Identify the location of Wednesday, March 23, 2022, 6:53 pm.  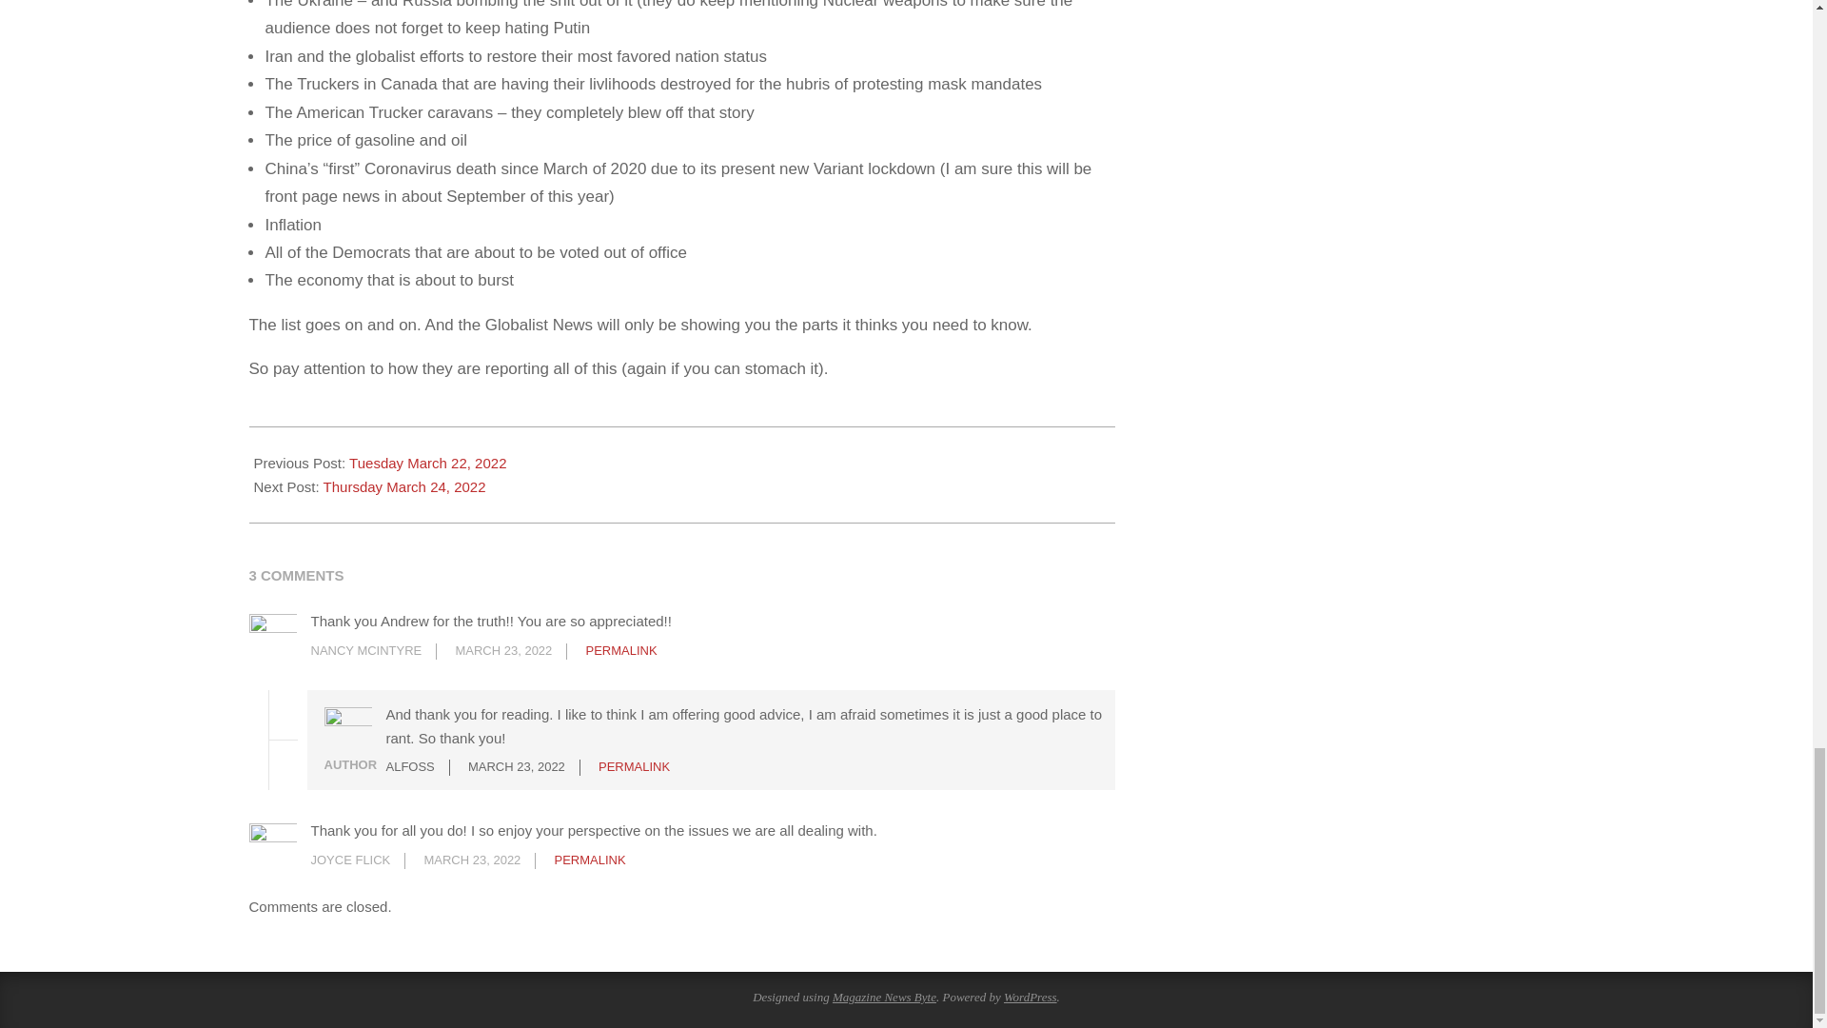
(472, 860).